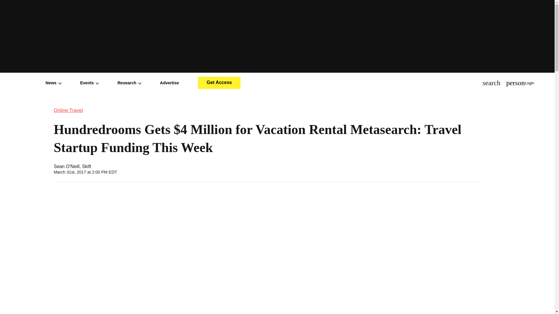 The image size is (559, 314). I want to click on Research, so click(129, 83).